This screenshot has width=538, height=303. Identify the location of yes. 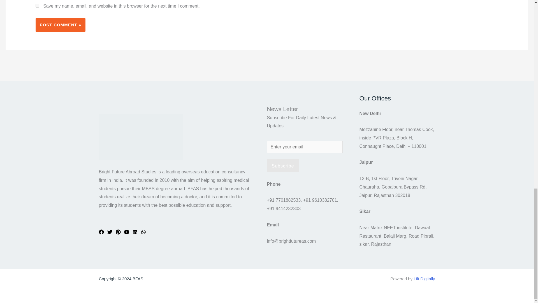
(37, 6).